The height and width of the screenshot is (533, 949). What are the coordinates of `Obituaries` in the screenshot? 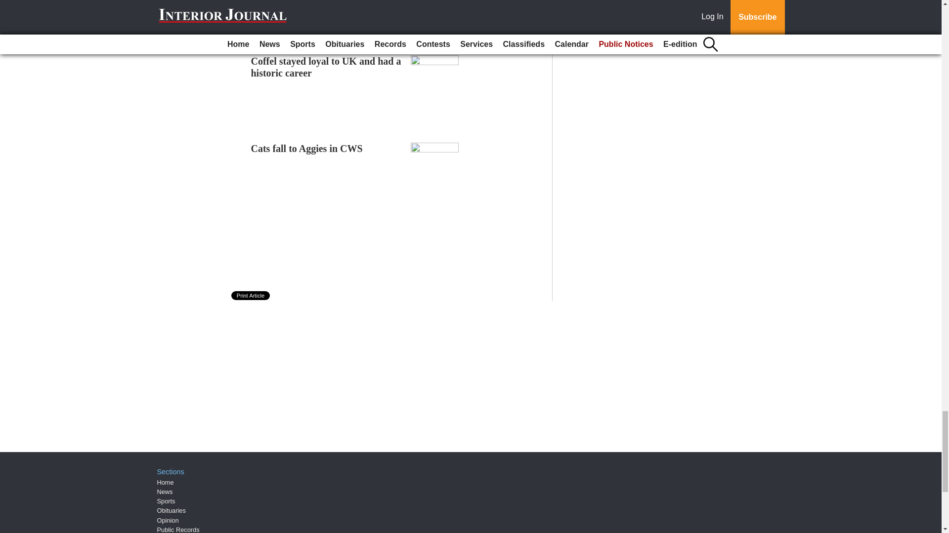 It's located at (172, 510).